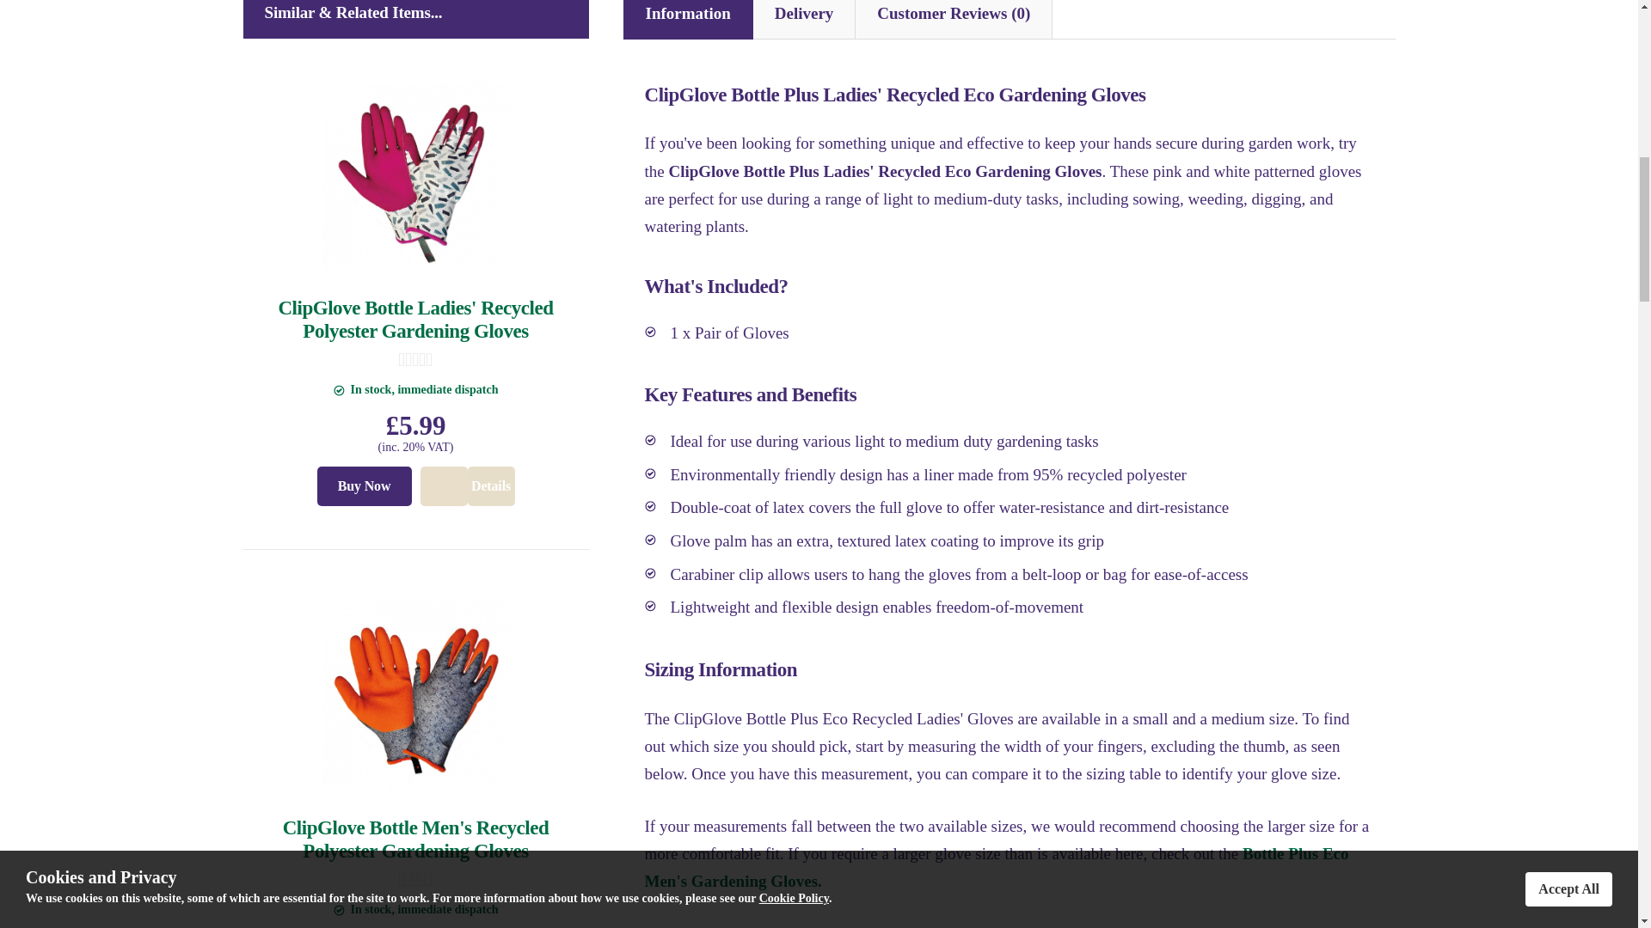 This screenshot has width=1651, height=928. Describe the element at coordinates (491, 486) in the screenshot. I see `Details` at that location.